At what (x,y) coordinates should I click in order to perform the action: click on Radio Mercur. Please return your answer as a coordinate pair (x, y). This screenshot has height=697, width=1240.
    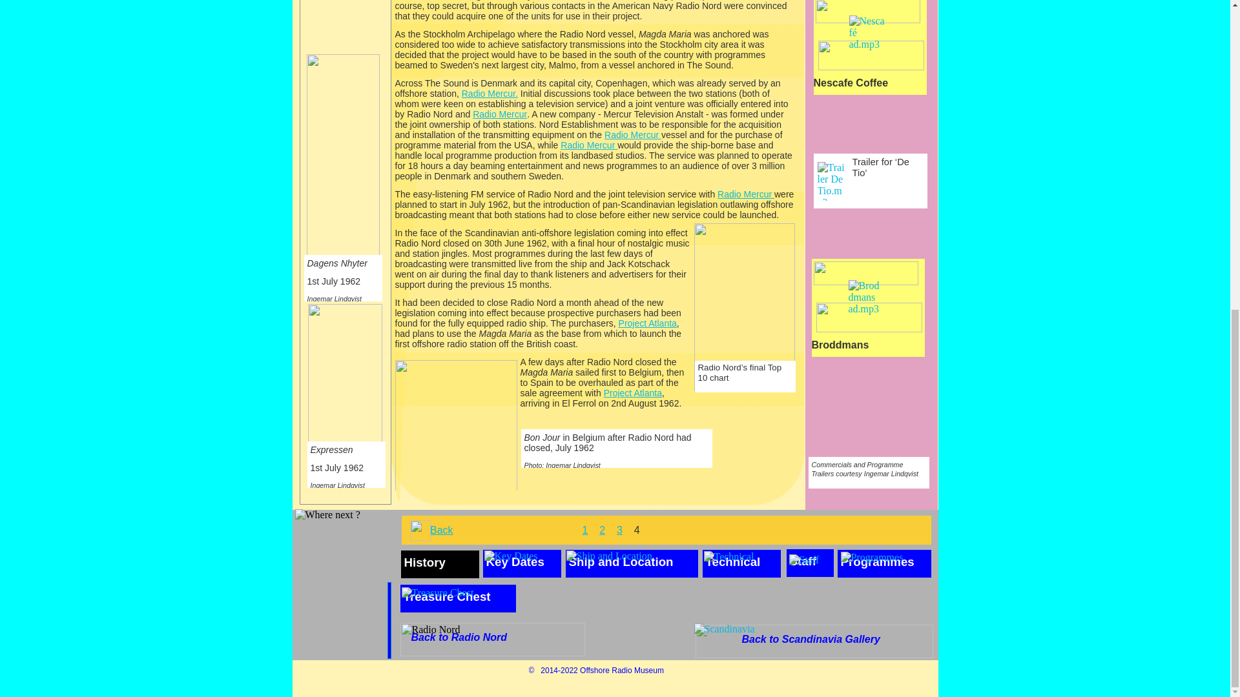
    Looking at the image, I should click on (500, 114).